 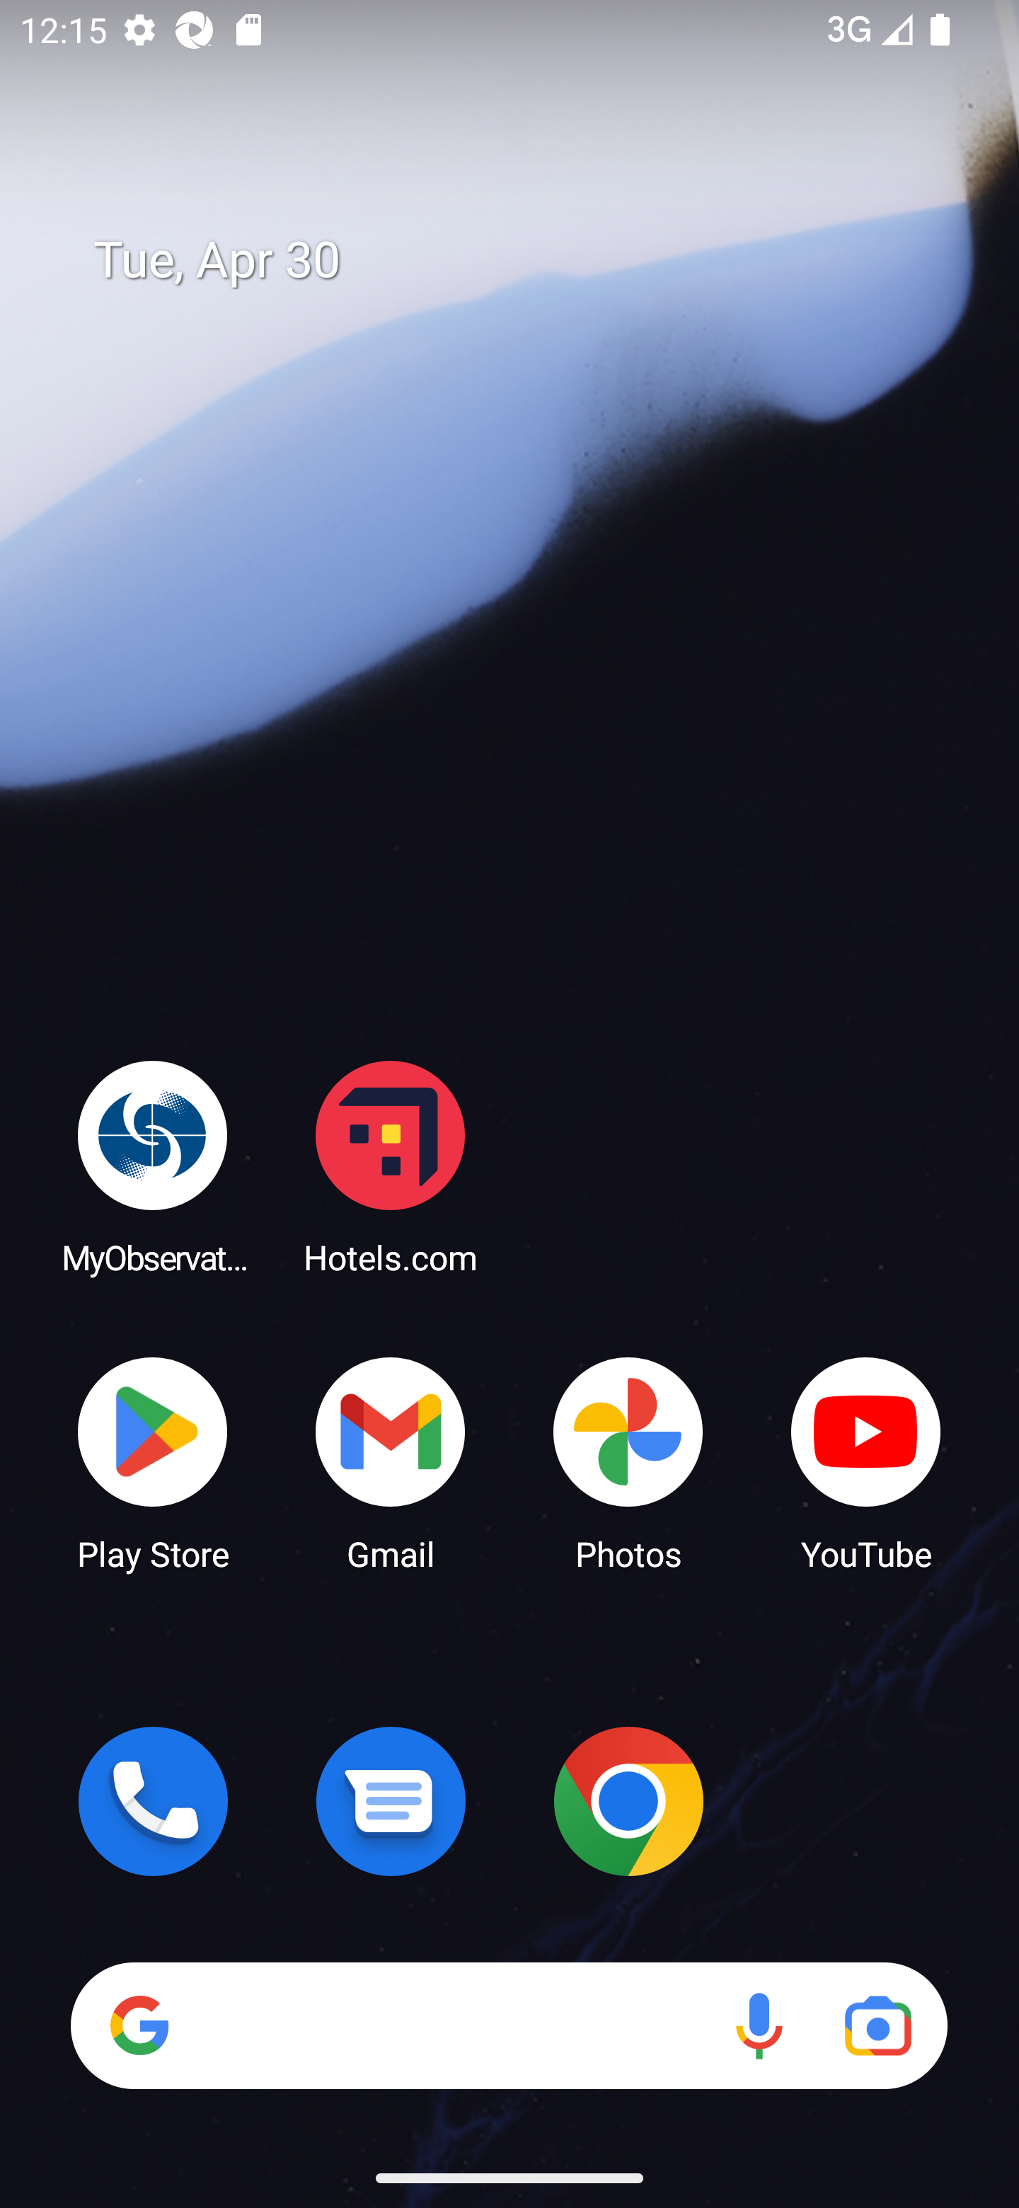 What do you see at coordinates (628, 1462) in the screenshot?
I see `Photos` at bounding box center [628, 1462].